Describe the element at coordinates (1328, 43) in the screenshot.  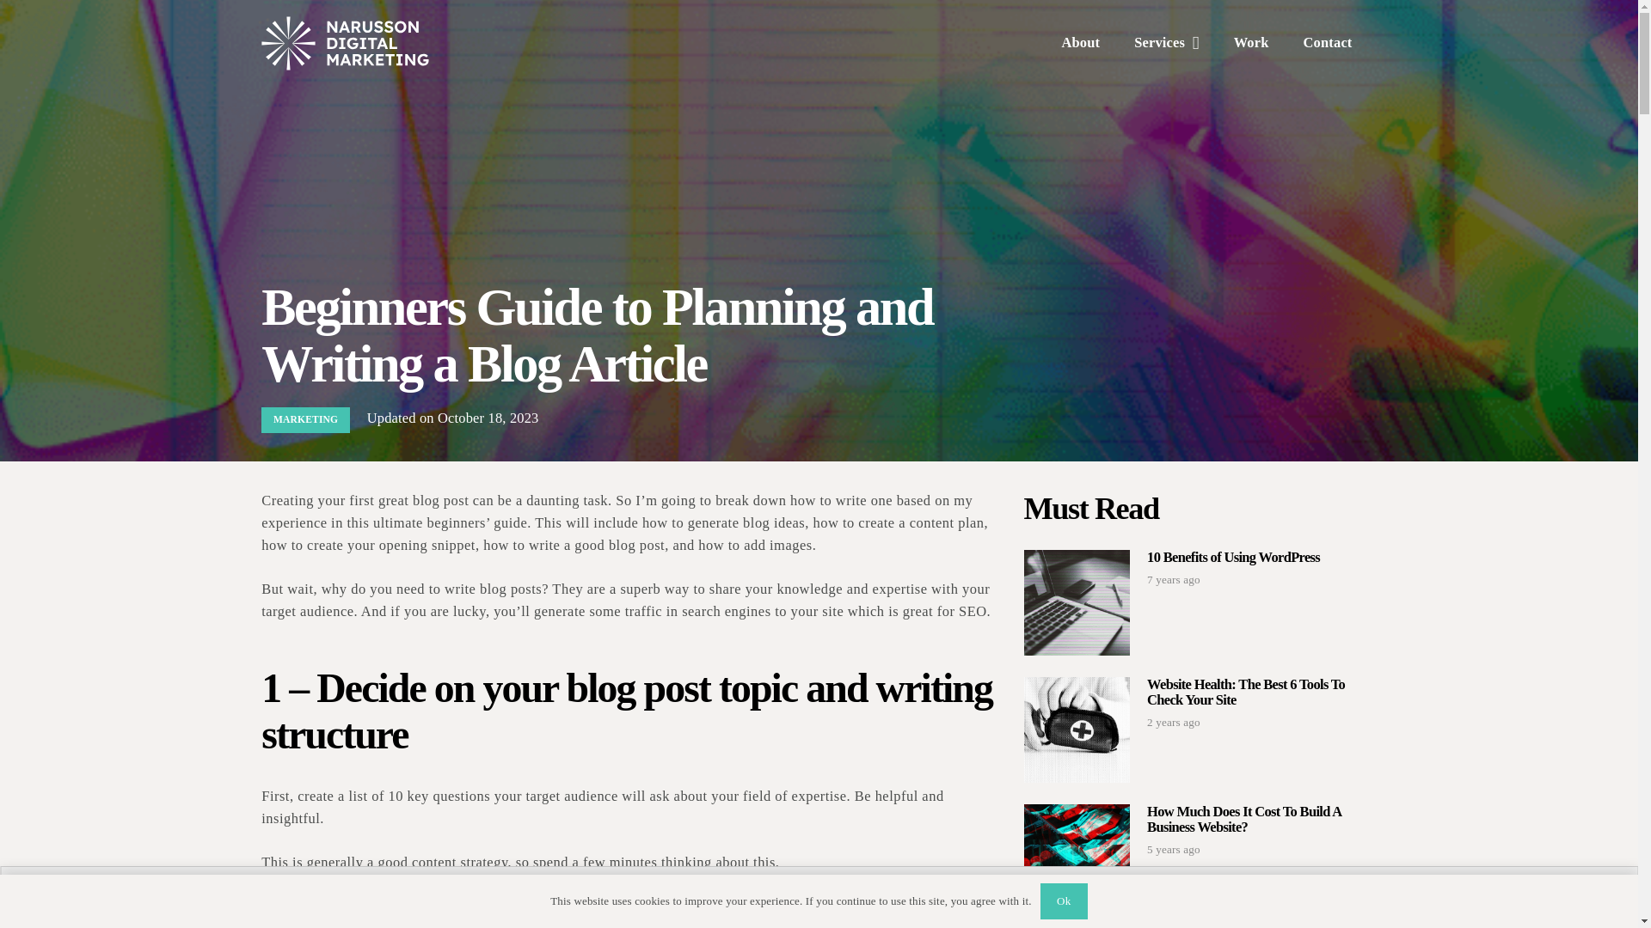
I see `Contact Web Designer Mark Narusson` at that location.